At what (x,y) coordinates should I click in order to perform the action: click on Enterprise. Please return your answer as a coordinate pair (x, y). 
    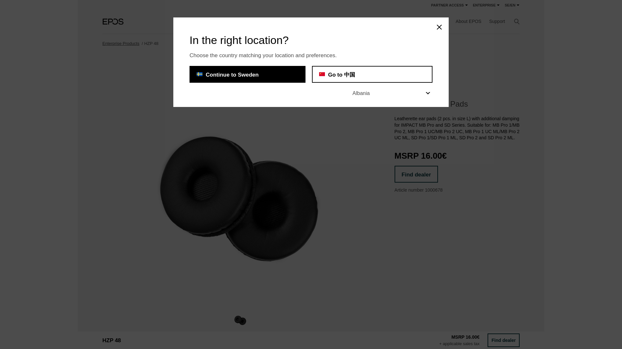
    Looking at the image, I should click on (144, 21).